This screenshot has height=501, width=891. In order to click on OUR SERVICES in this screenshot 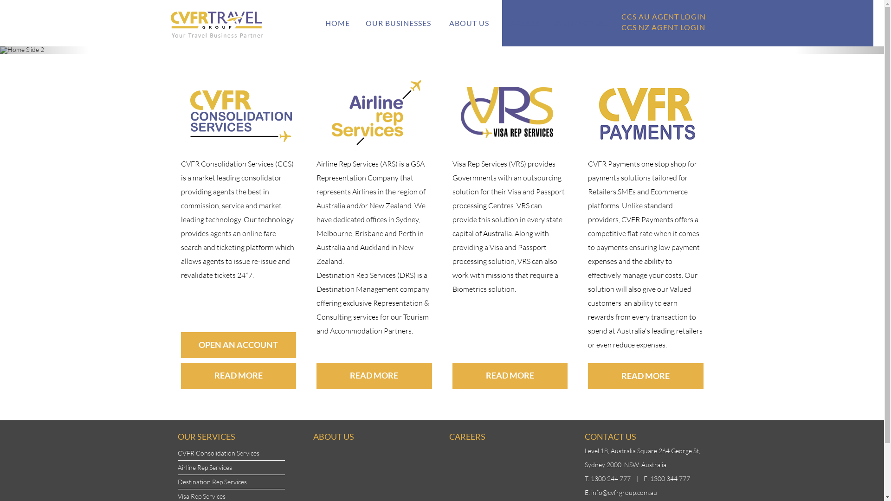, I will do `click(206, 437)`.